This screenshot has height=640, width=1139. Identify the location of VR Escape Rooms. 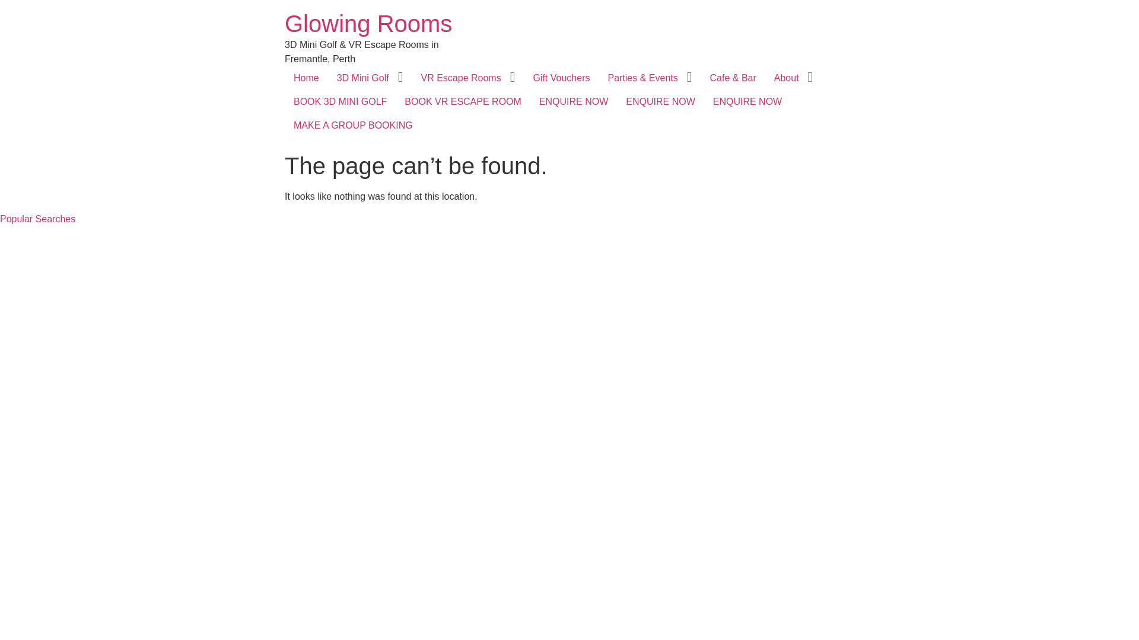
(460, 78).